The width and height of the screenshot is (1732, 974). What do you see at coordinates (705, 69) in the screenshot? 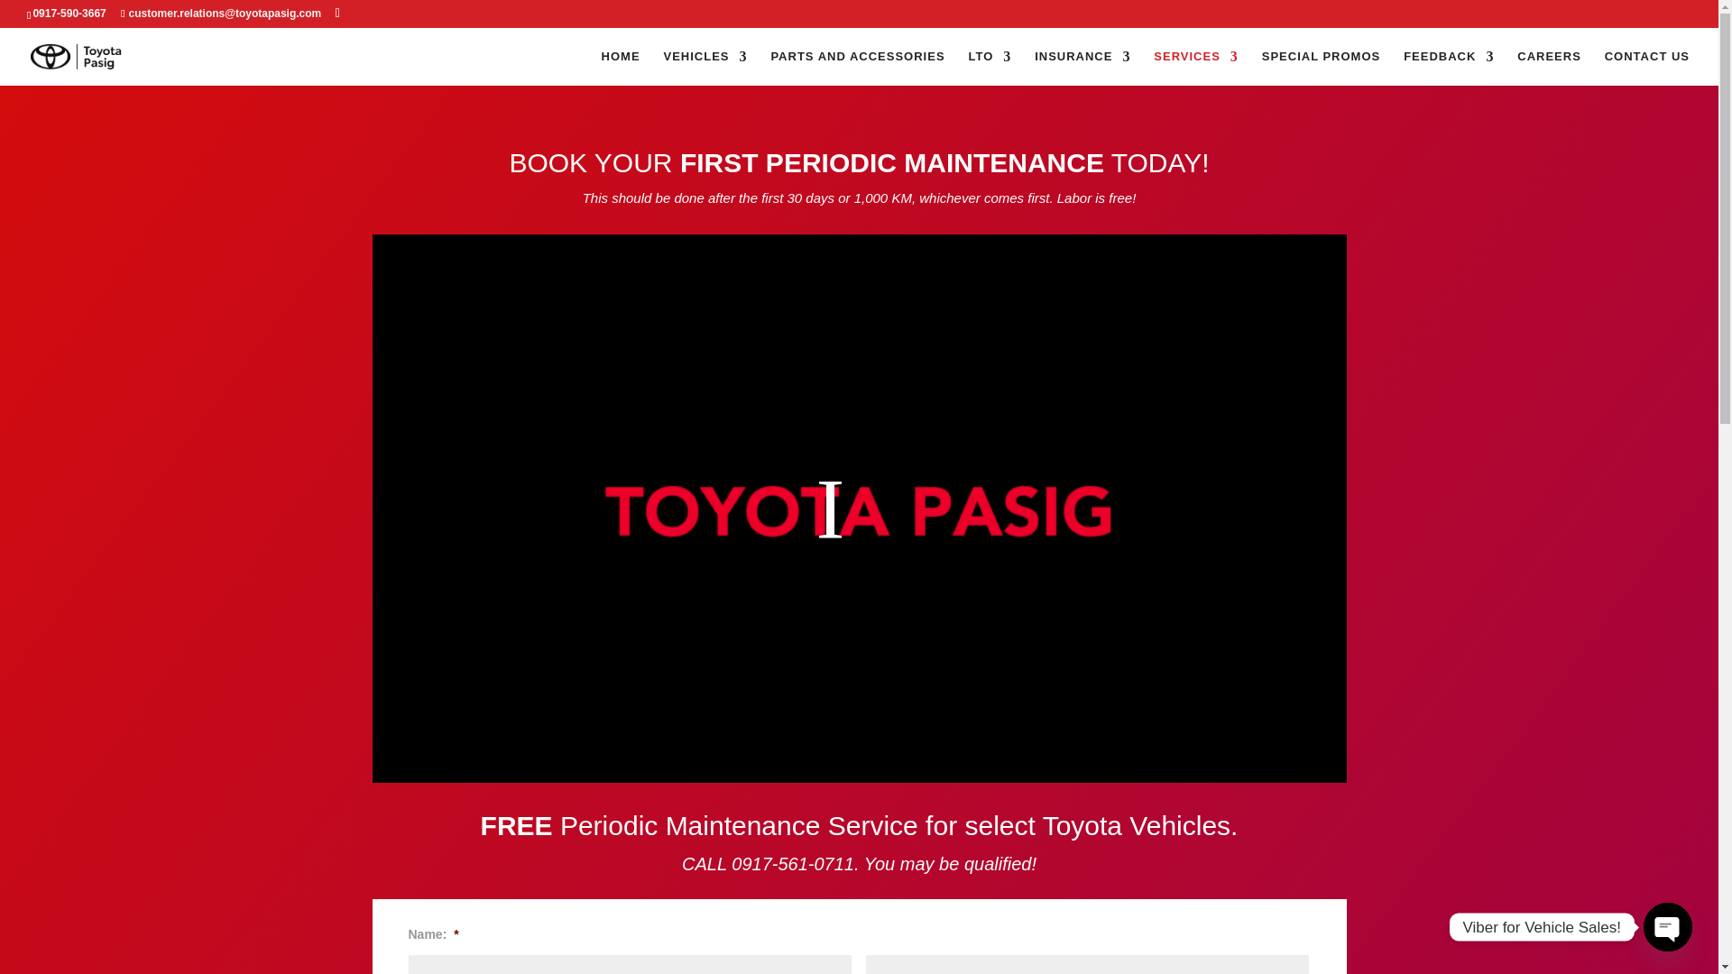
I see `VEHICLES` at bounding box center [705, 69].